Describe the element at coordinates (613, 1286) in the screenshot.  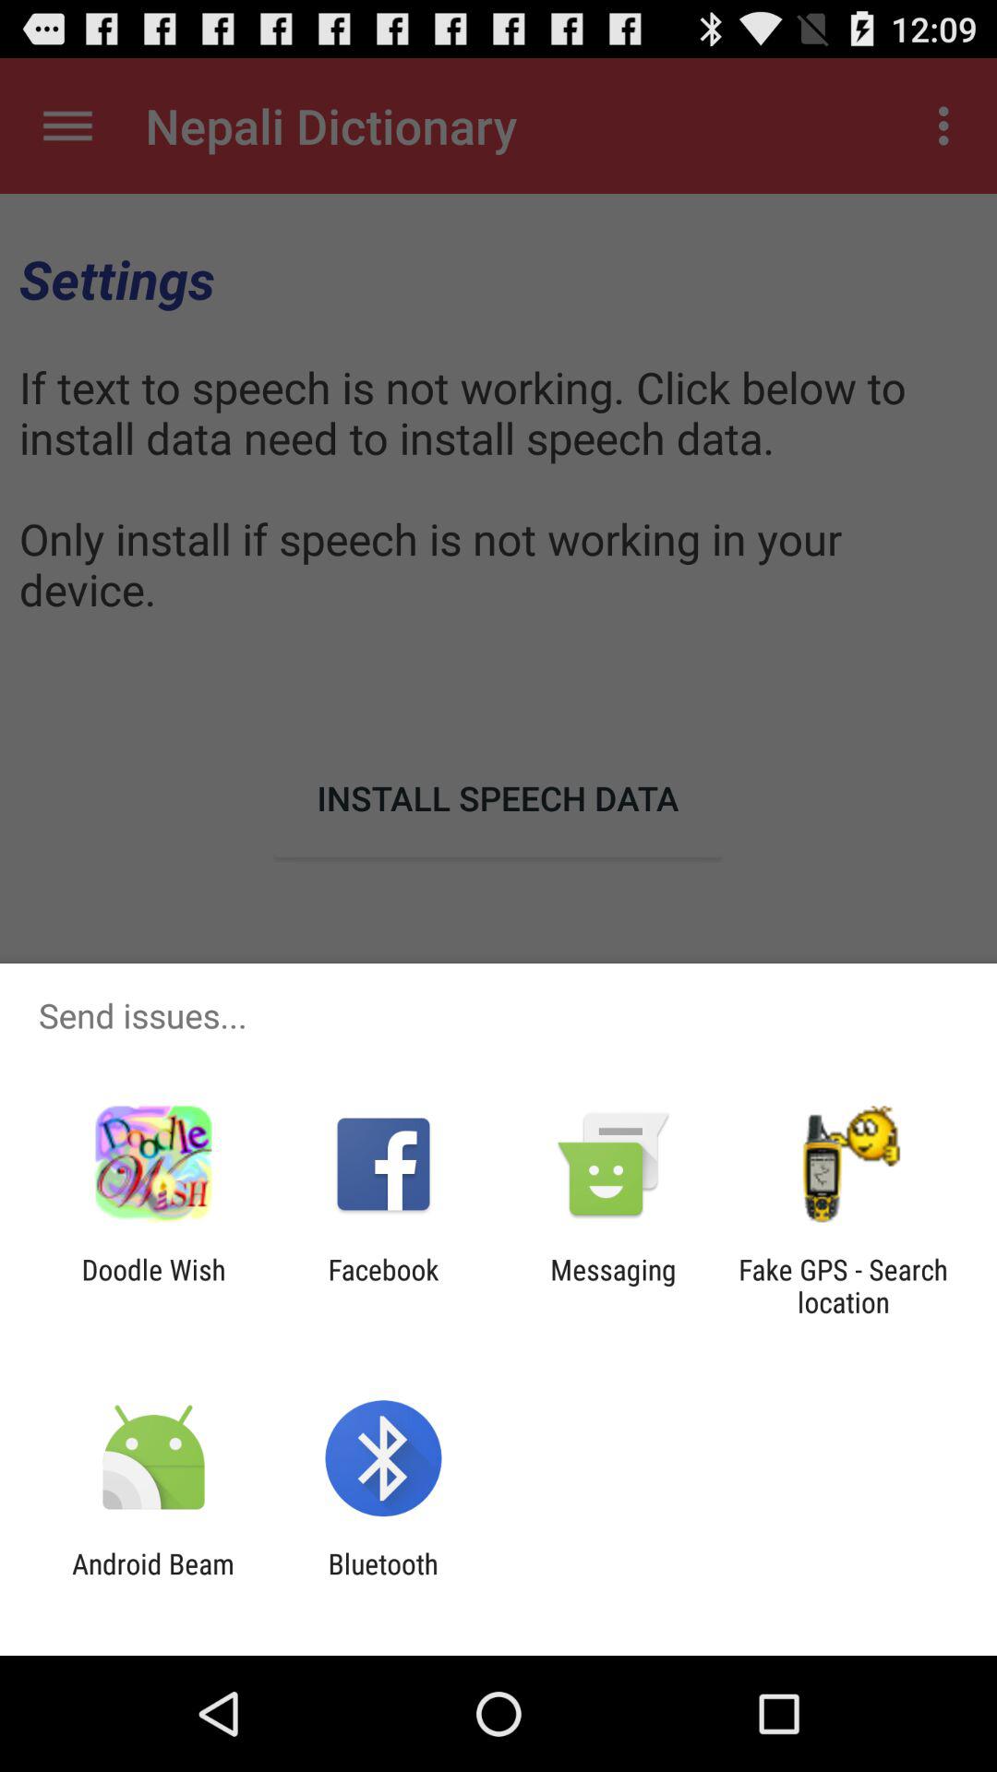
I see `flip until messaging` at that location.